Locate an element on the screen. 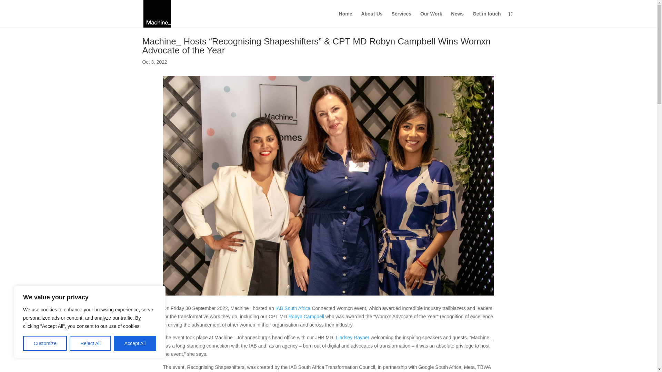 This screenshot has height=372, width=662. Services is located at coordinates (401, 19).